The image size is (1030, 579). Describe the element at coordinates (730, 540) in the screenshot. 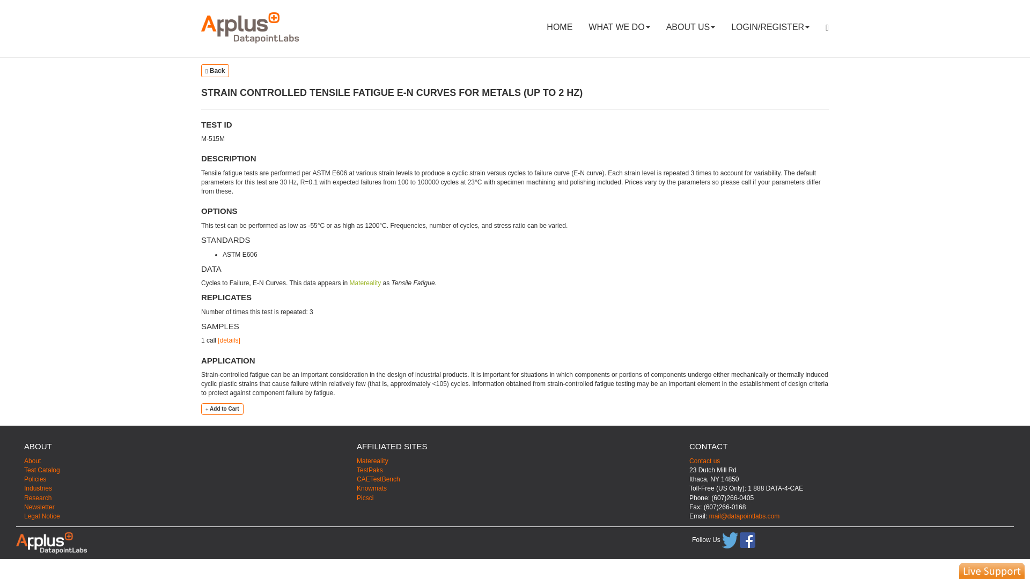

I see `Follow DatapointLabs on Twitter` at that location.